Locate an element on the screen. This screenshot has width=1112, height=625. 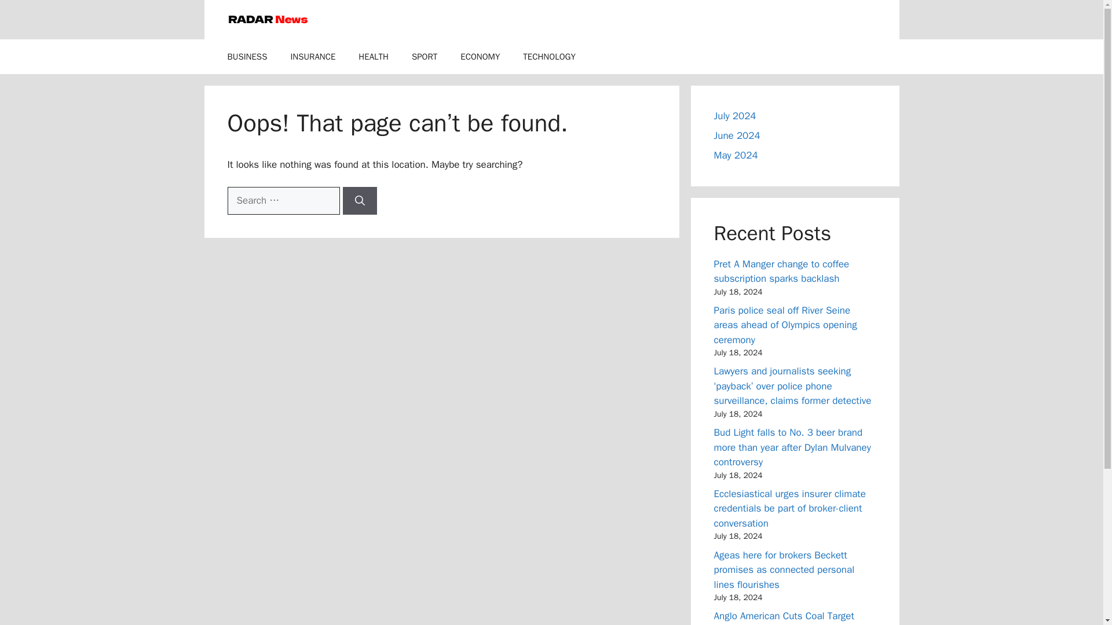
May 2024 is located at coordinates (736, 155).